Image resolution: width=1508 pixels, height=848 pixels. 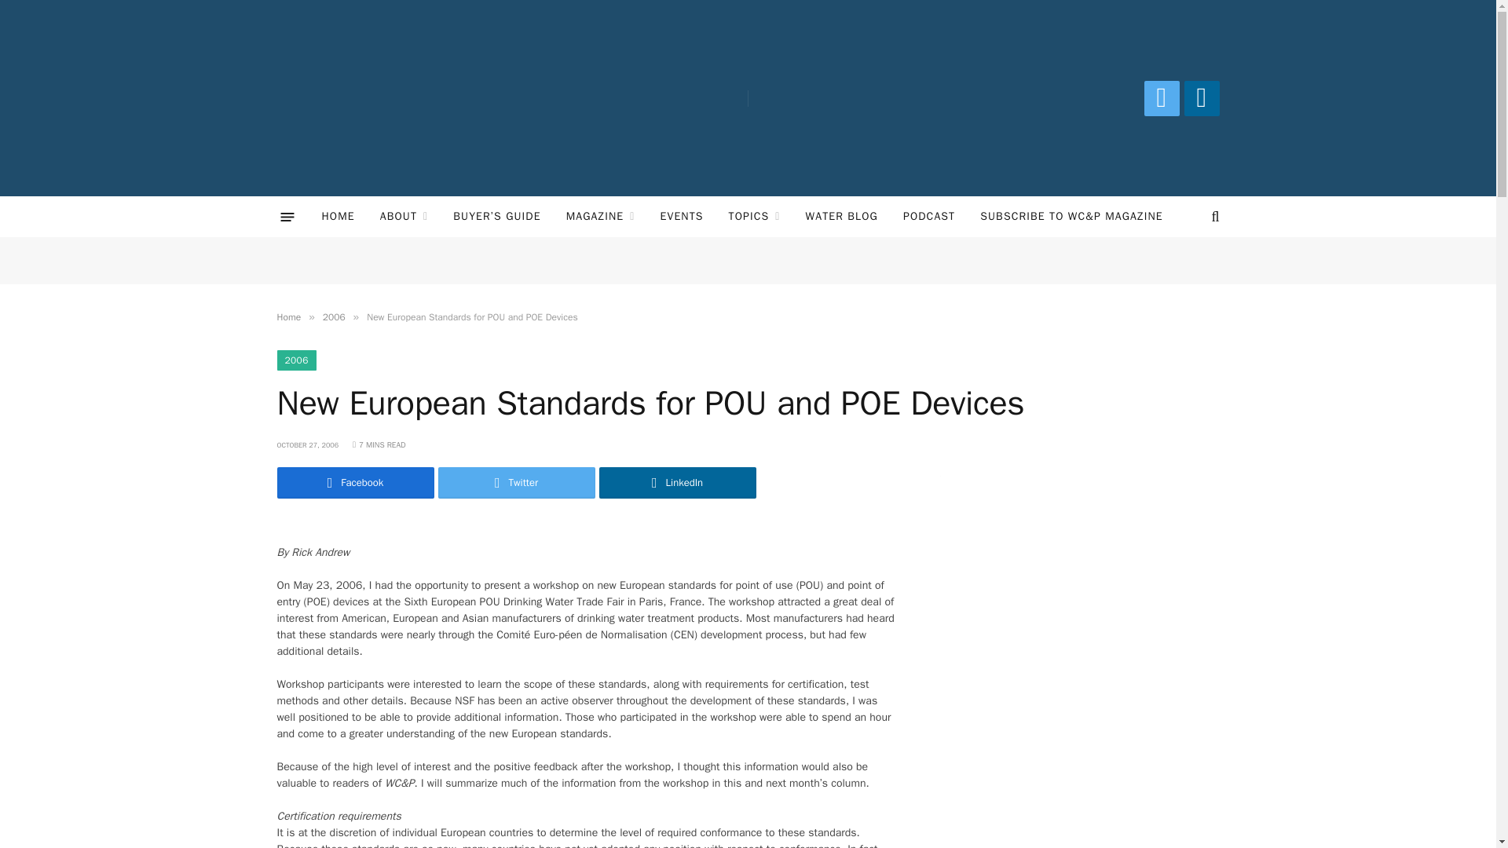 What do you see at coordinates (517, 483) in the screenshot?
I see `Share on Twitter` at bounding box center [517, 483].